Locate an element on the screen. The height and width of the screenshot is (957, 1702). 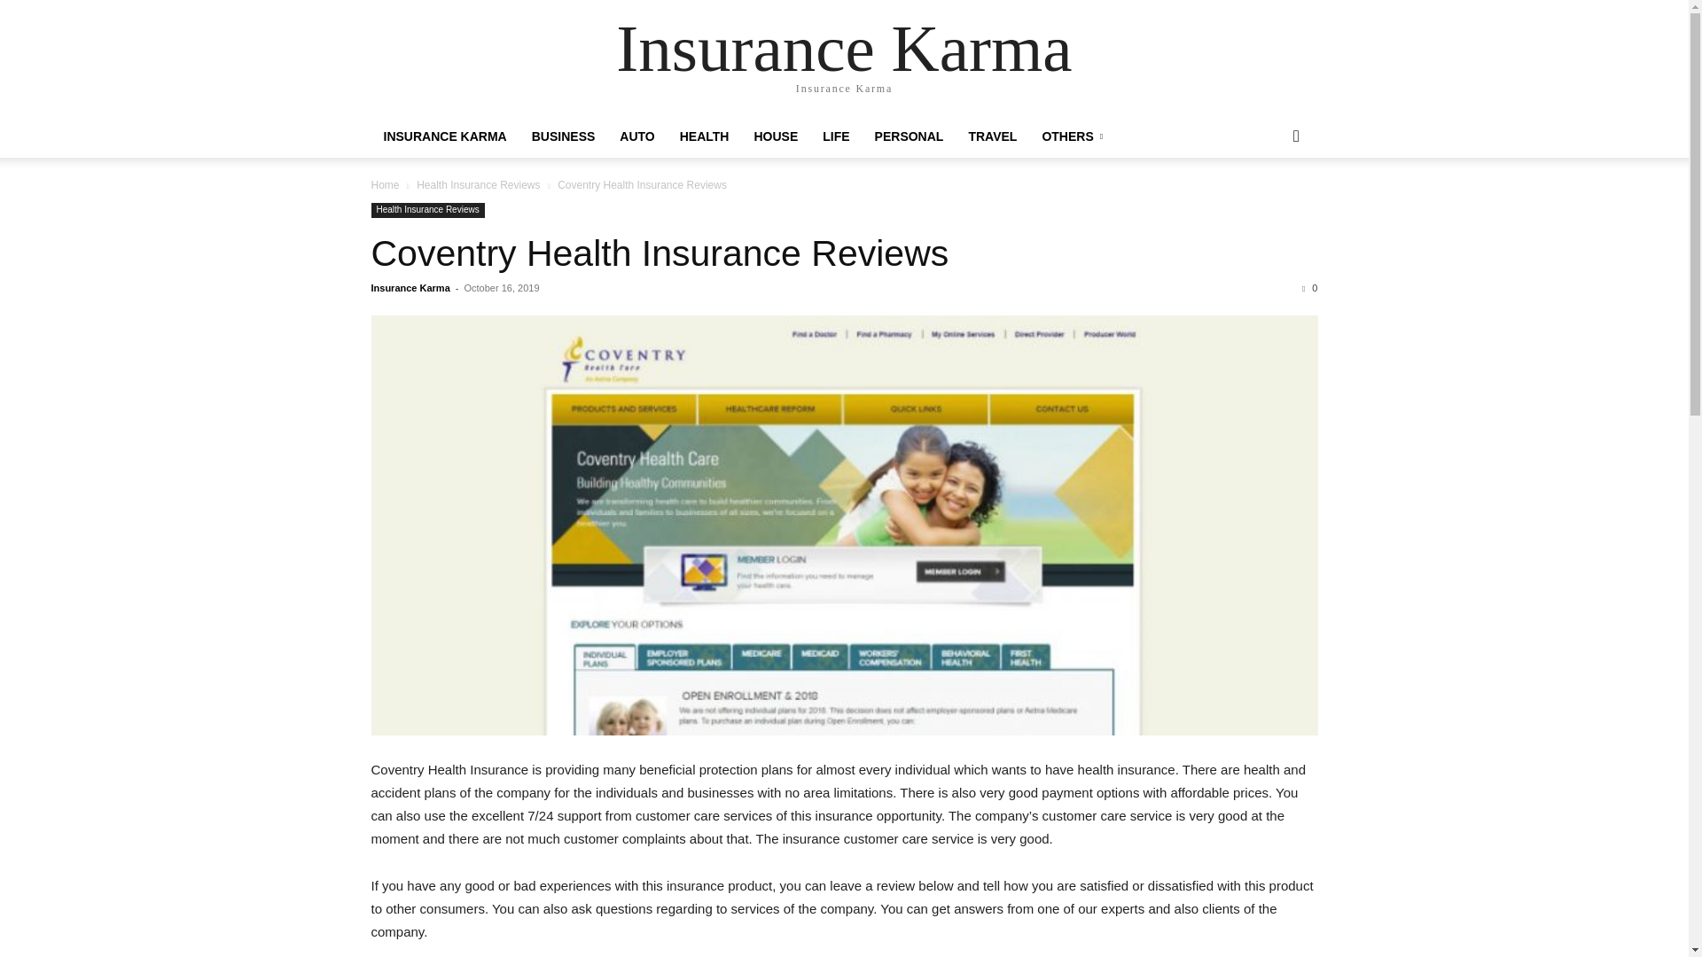
Coventry Health Insurance Reviews is located at coordinates (660, 253).